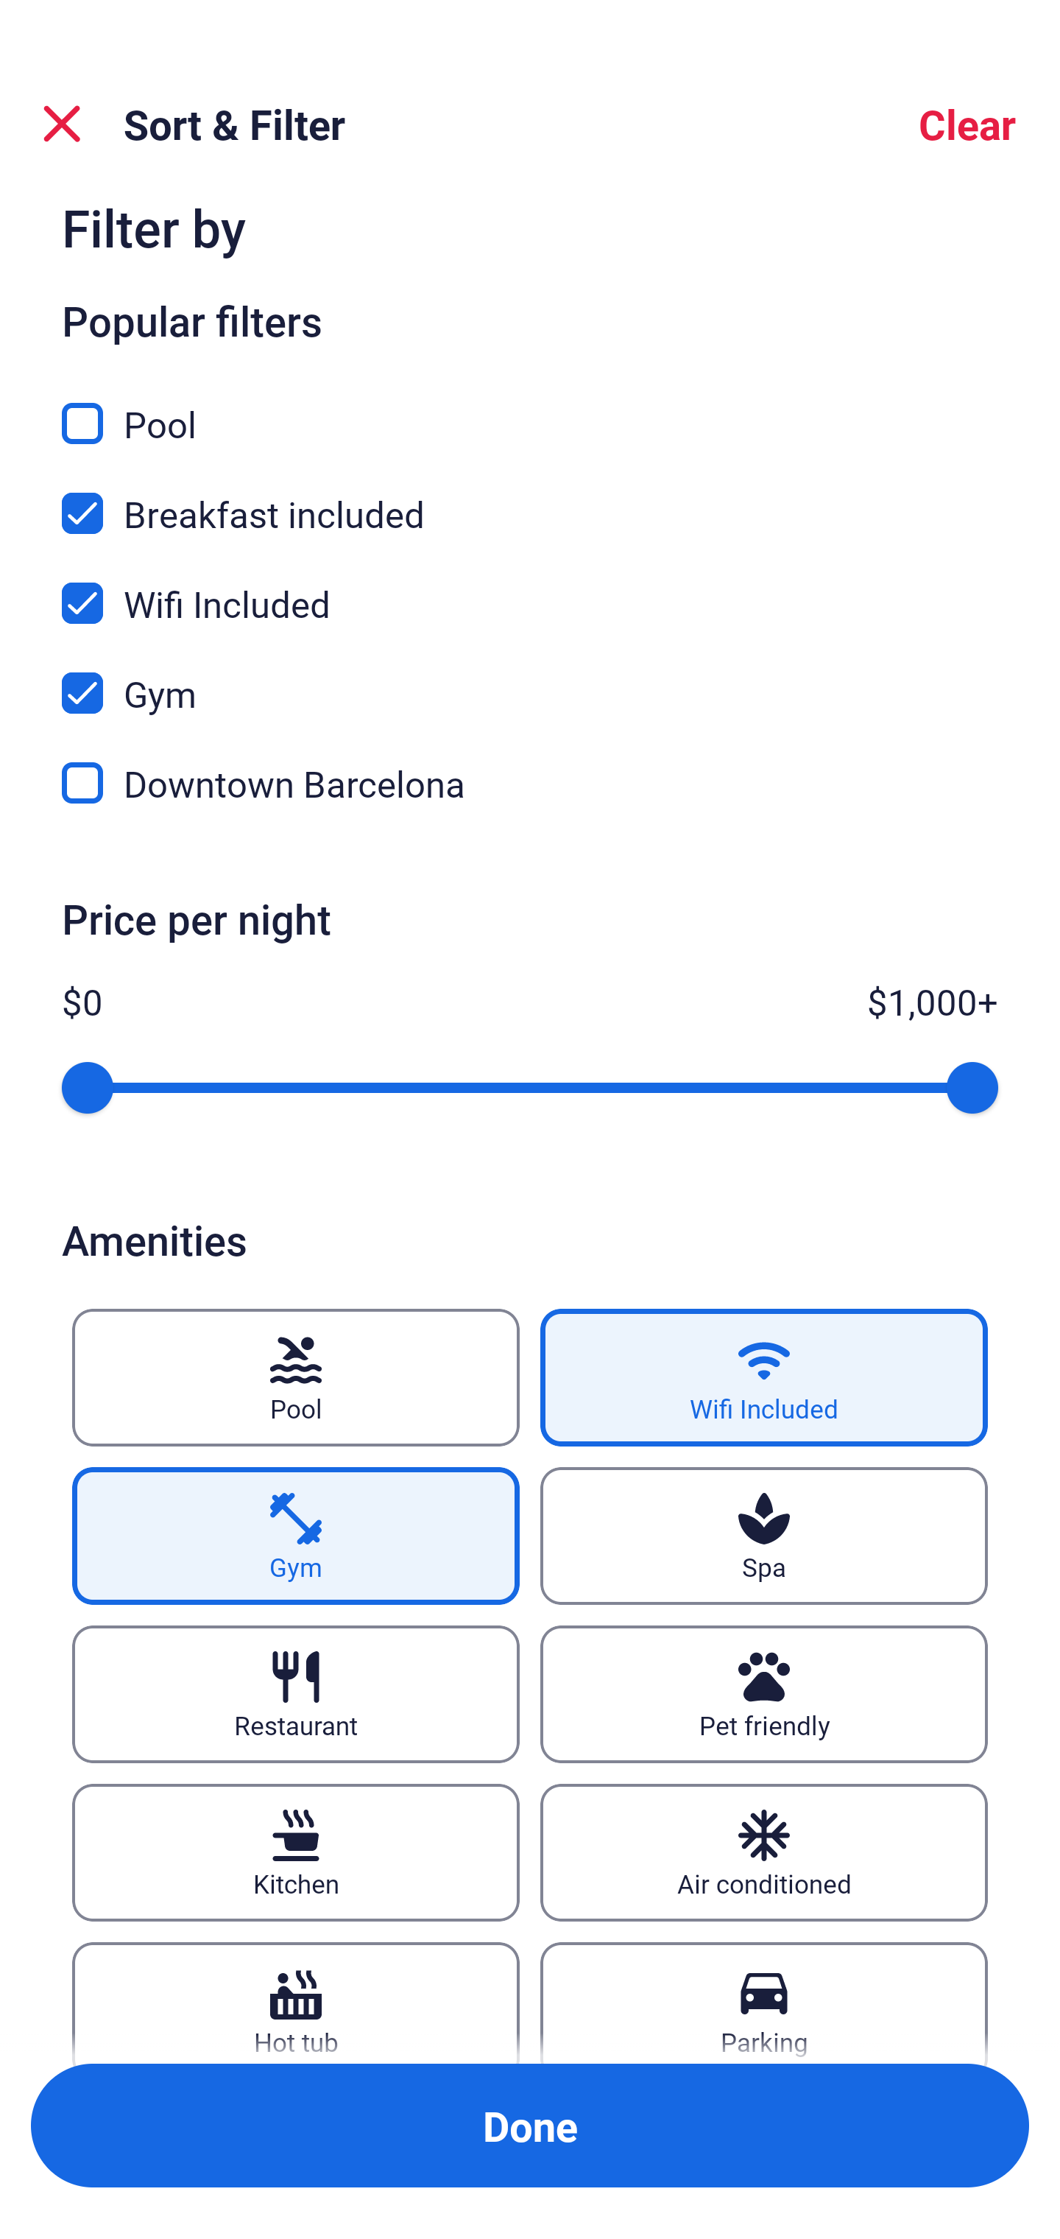  Describe the element at coordinates (295, 1377) in the screenshot. I see `Pool` at that location.